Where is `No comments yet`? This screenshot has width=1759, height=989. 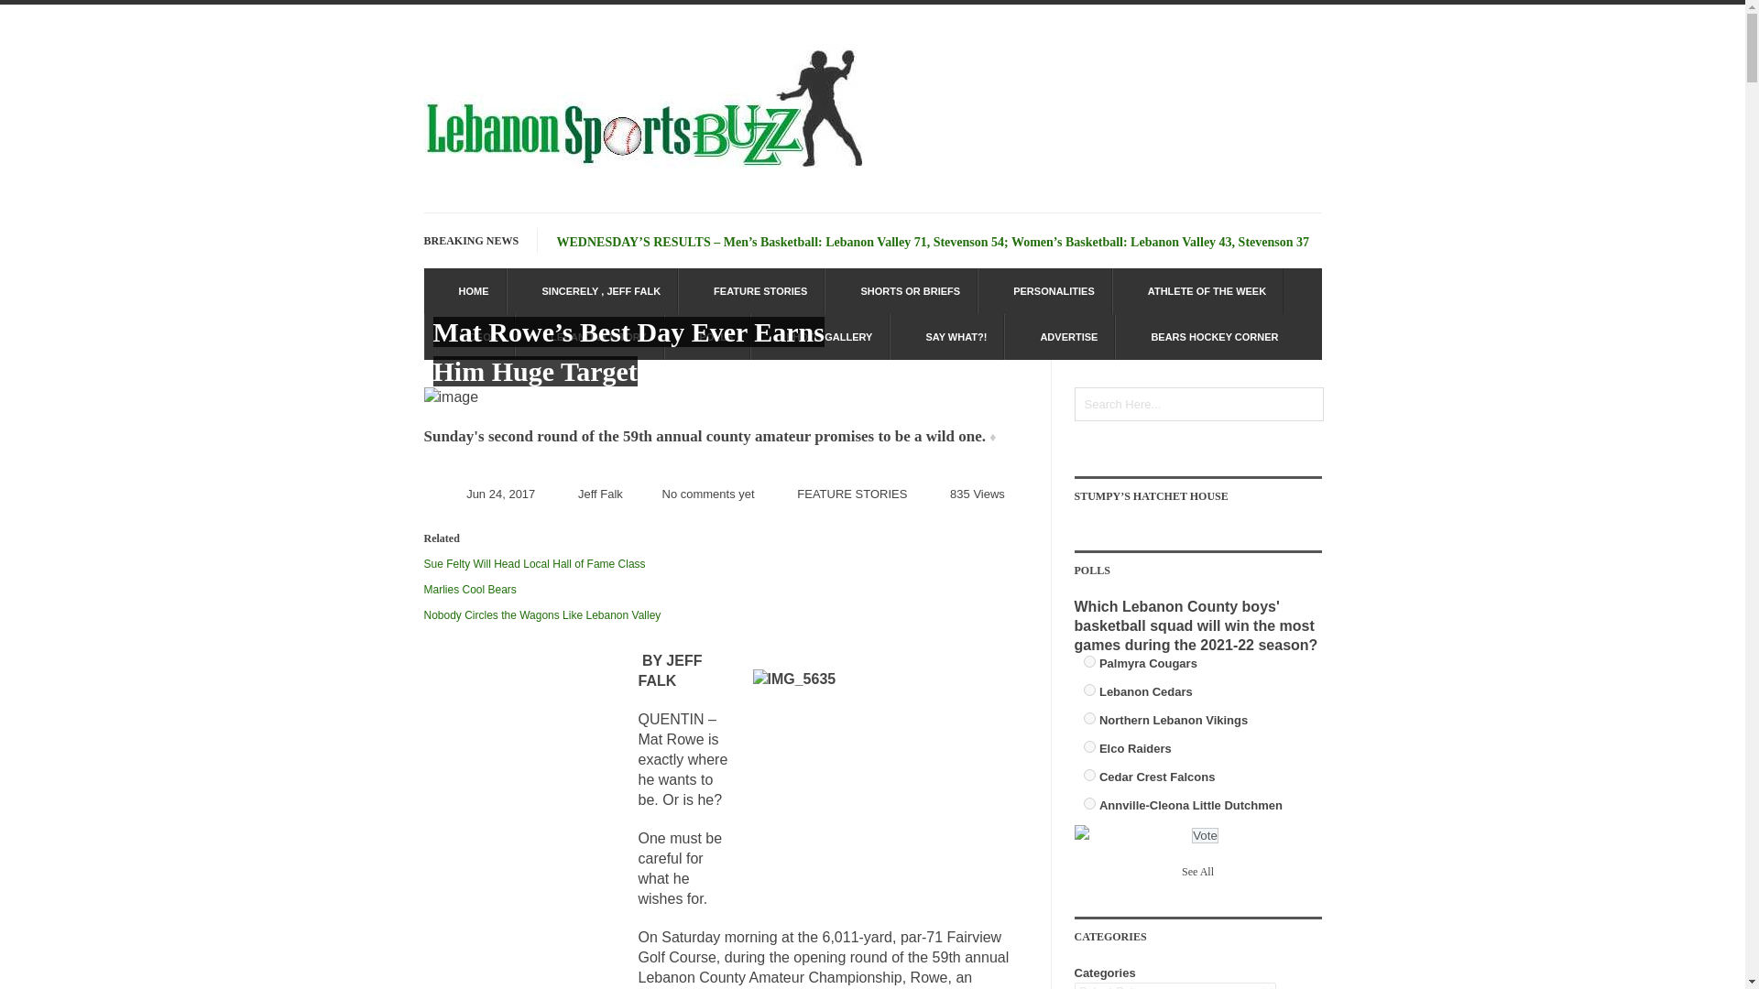
No comments yet is located at coordinates (707, 494).